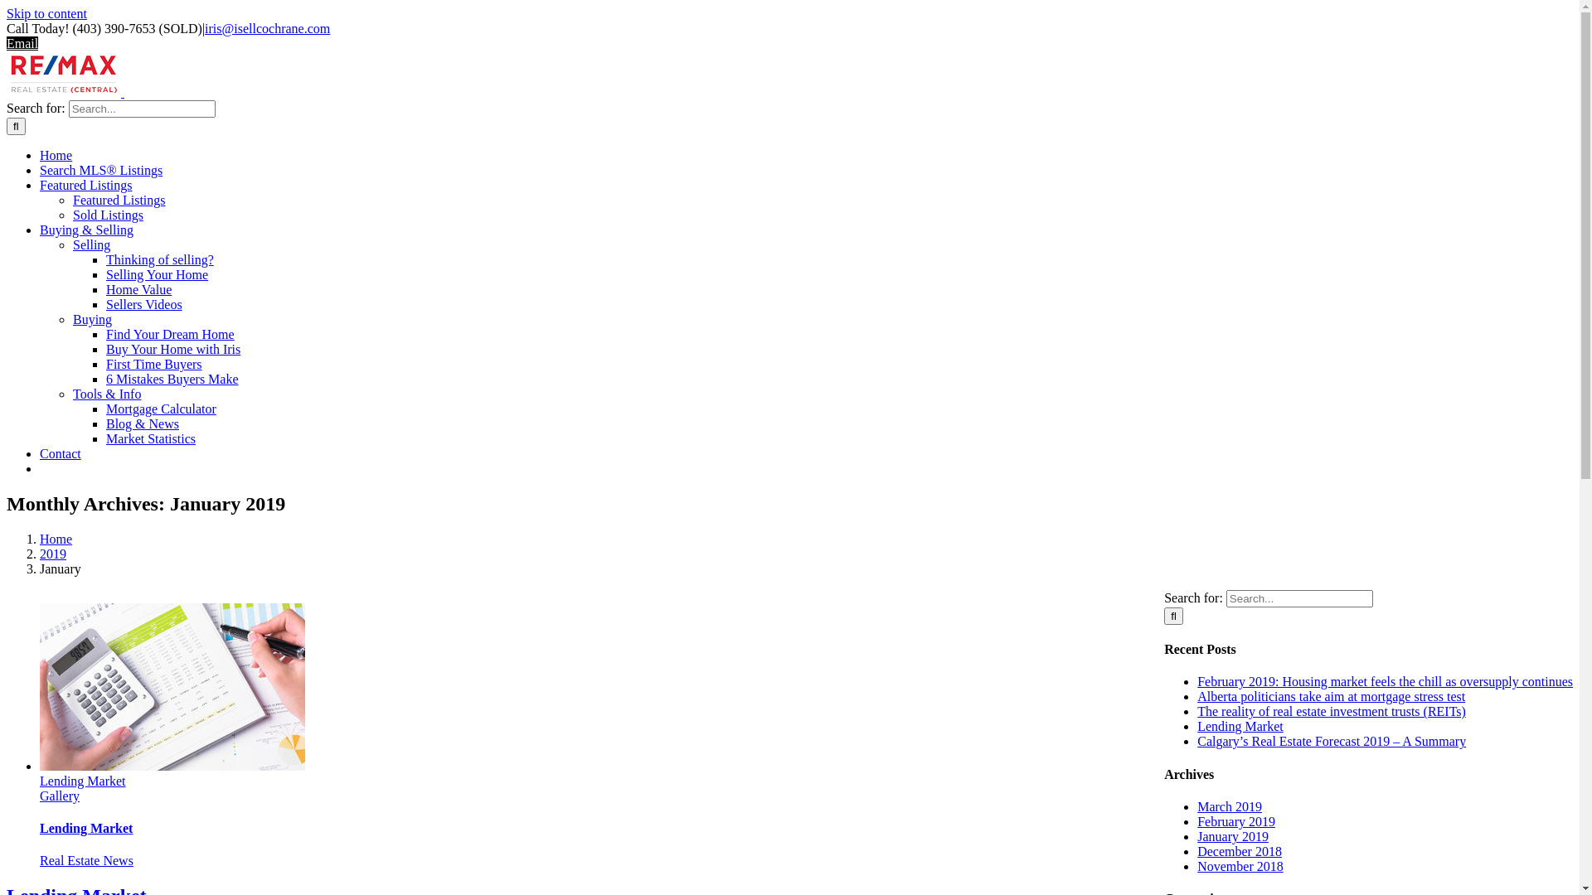 Image resolution: width=1592 pixels, height=895 pixels. What do you see at coordinates (53, 554) in the screenshot?
I see `2019` at bounding box center [53, 554].